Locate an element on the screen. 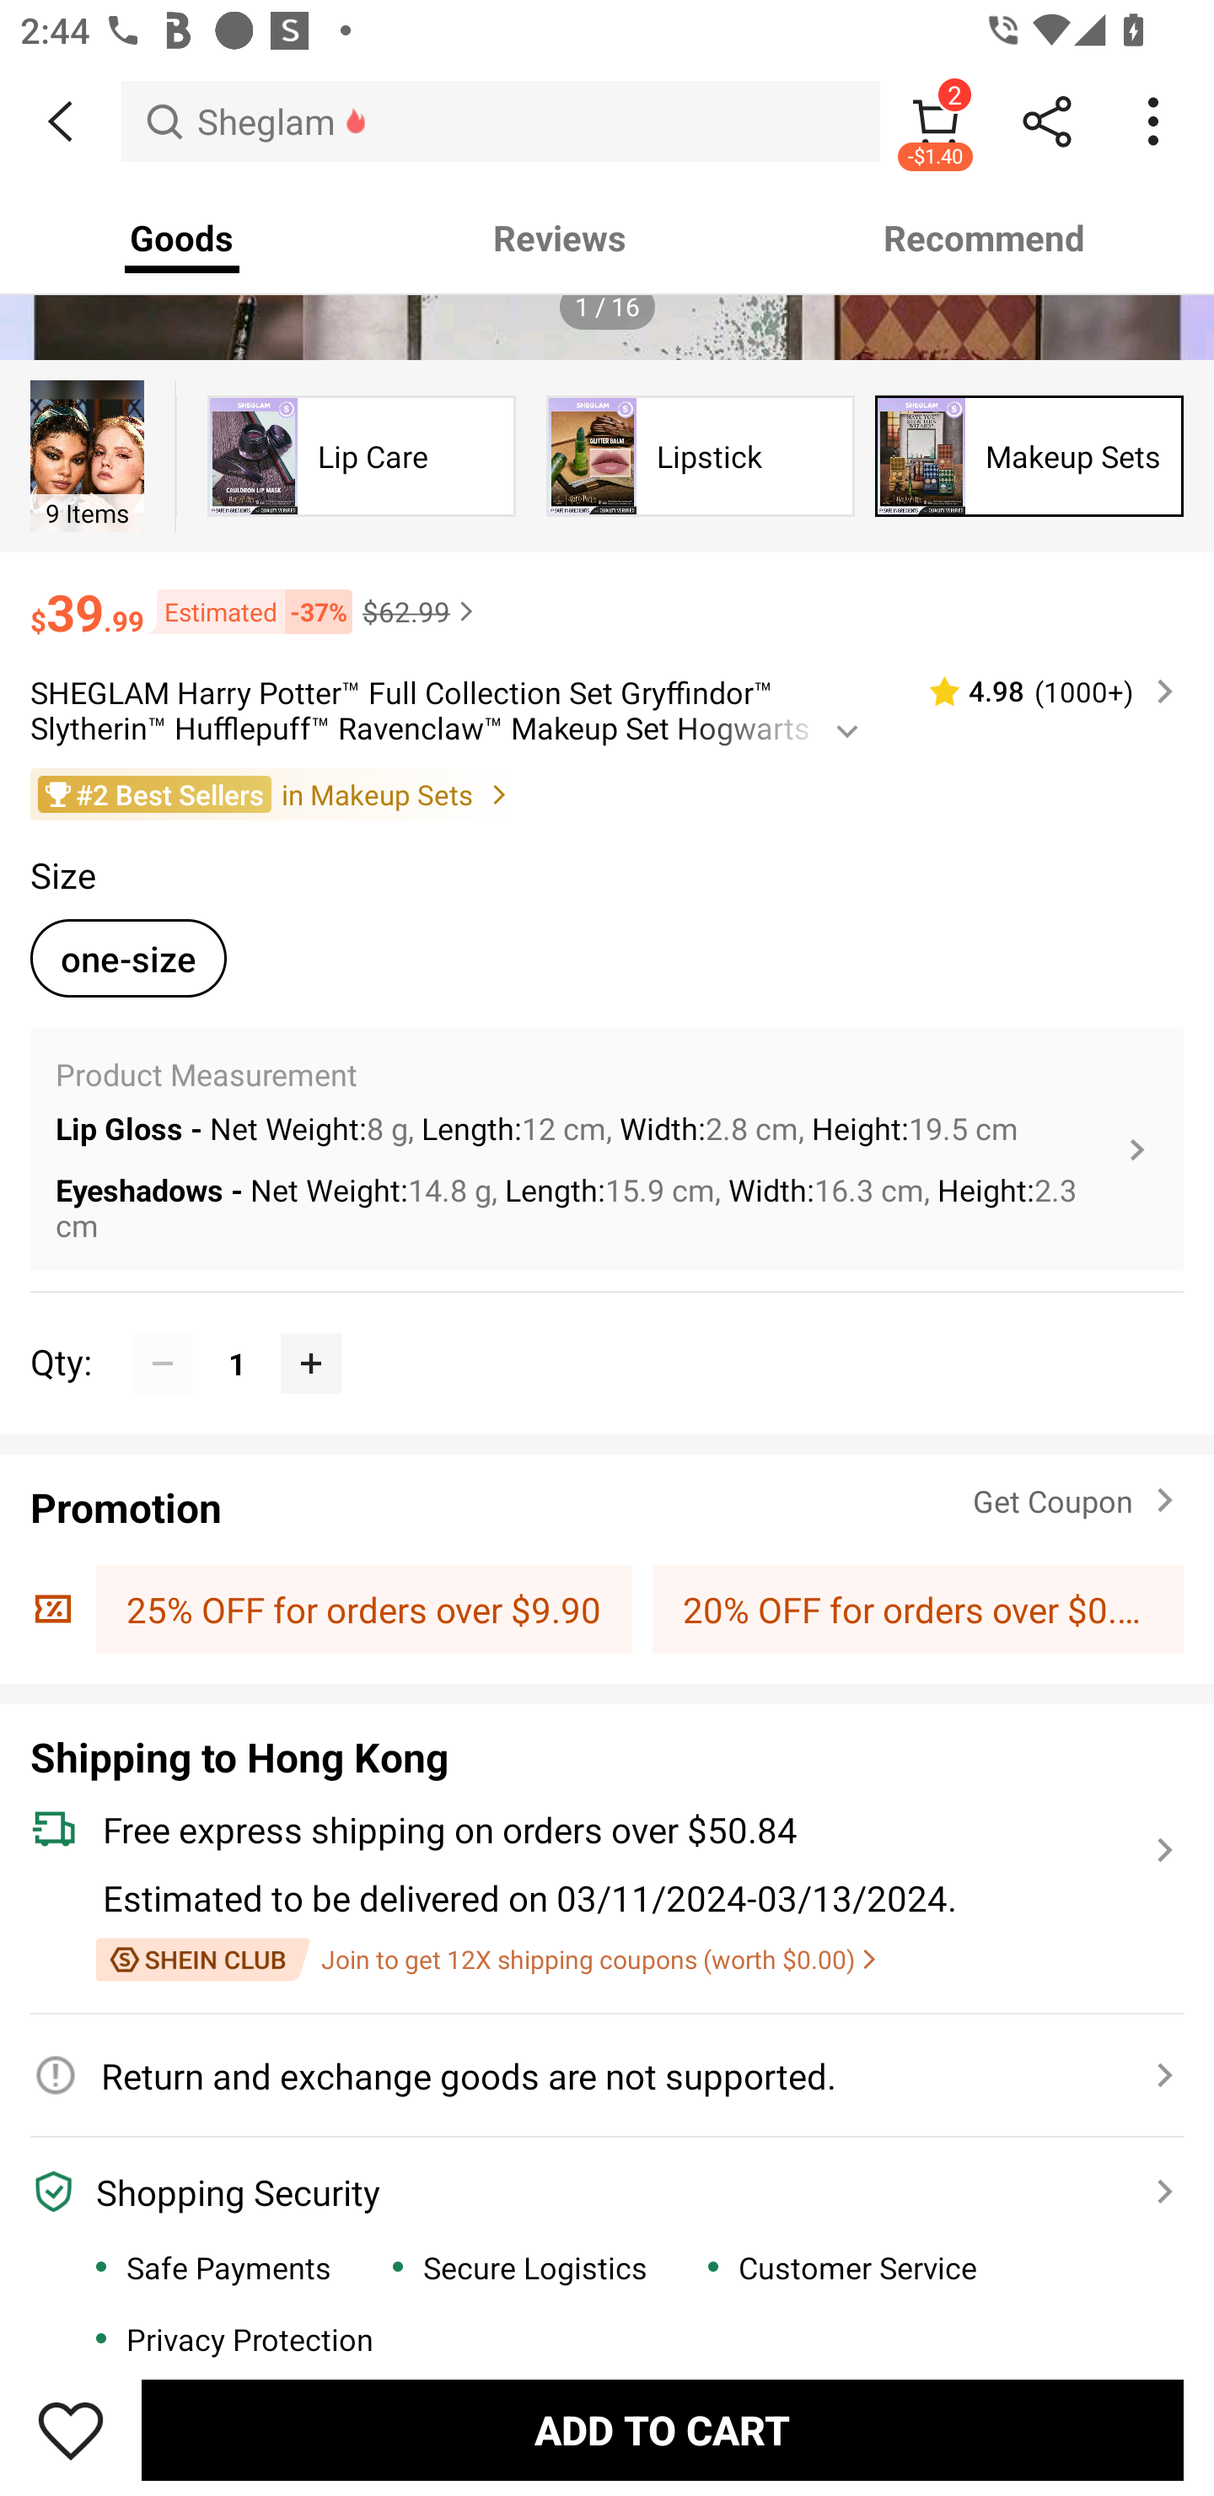  2 -$1.40 is located at coordinates (936, 121).